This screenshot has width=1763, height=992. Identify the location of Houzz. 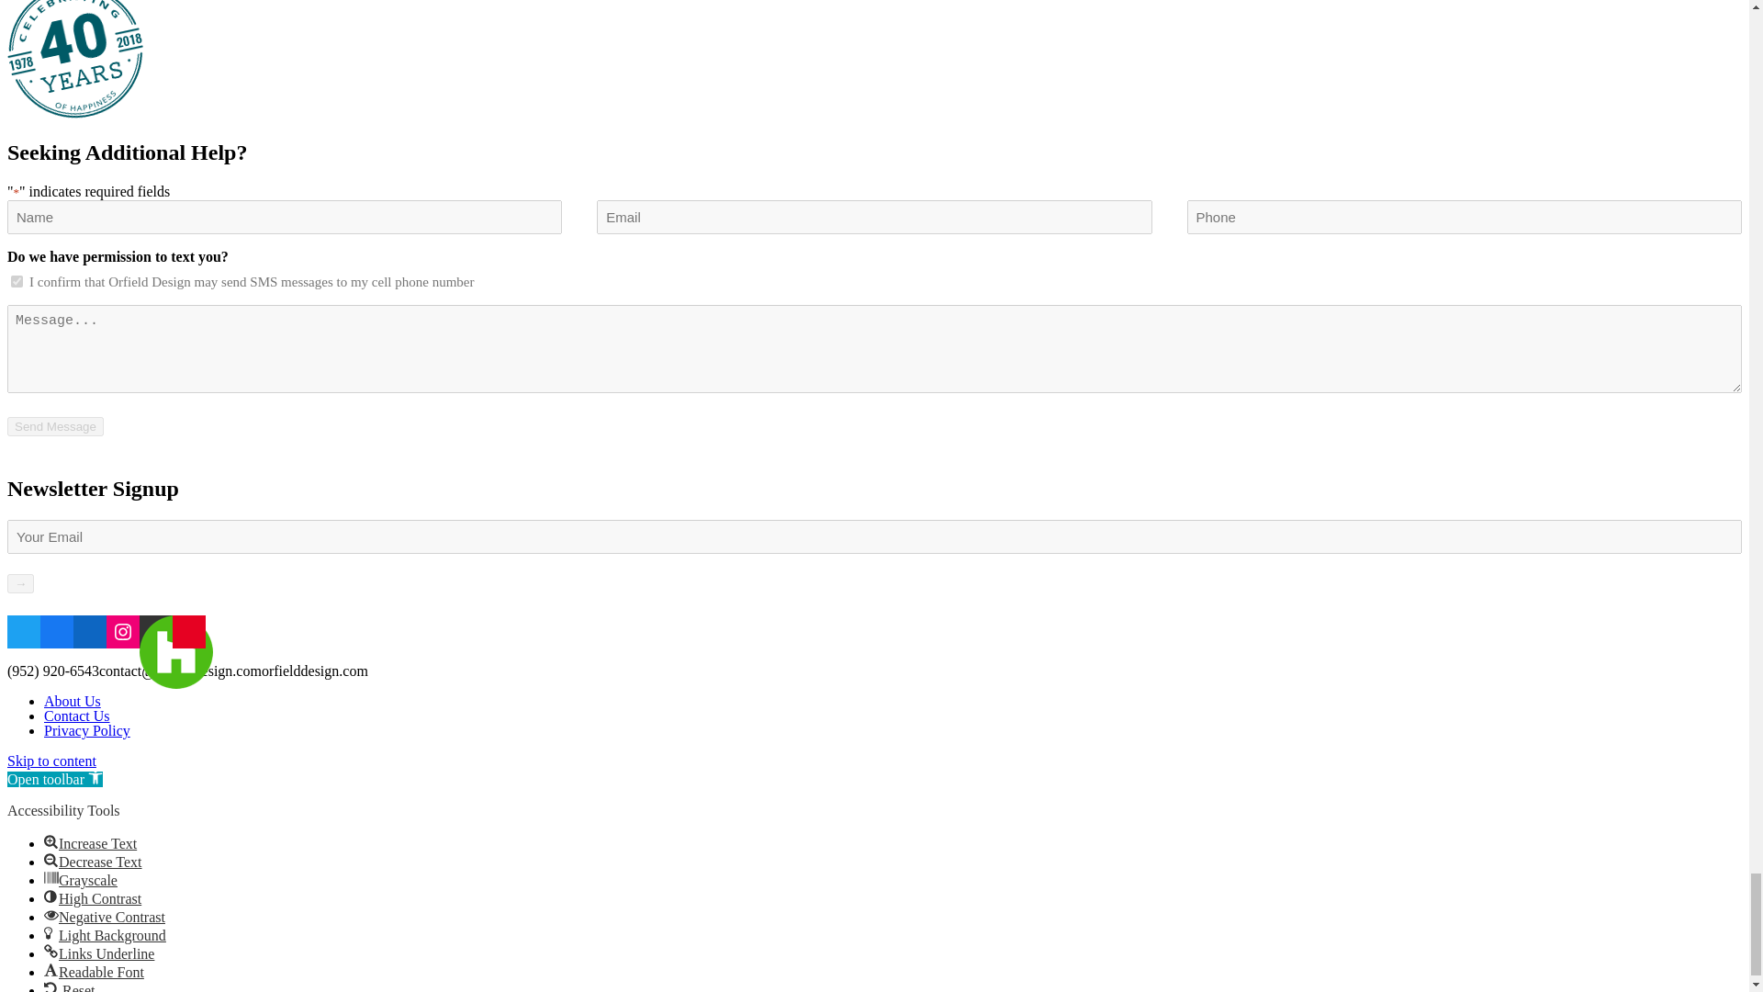
(176, 651).